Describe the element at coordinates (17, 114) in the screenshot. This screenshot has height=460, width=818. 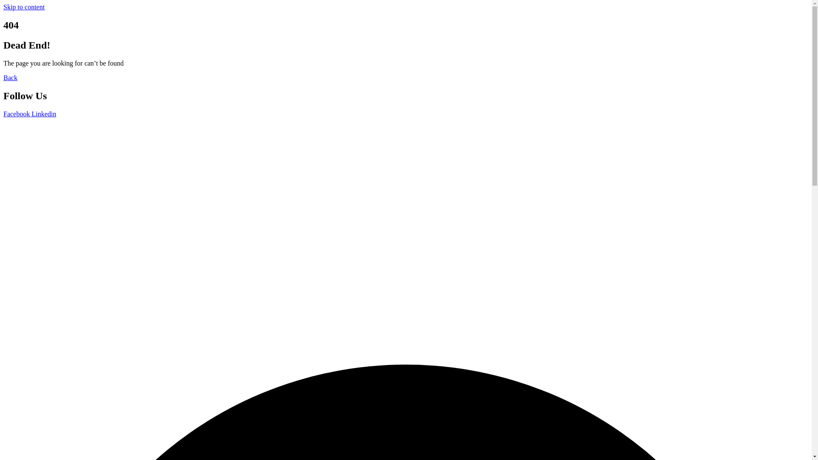
I see `Facebook` at that location.